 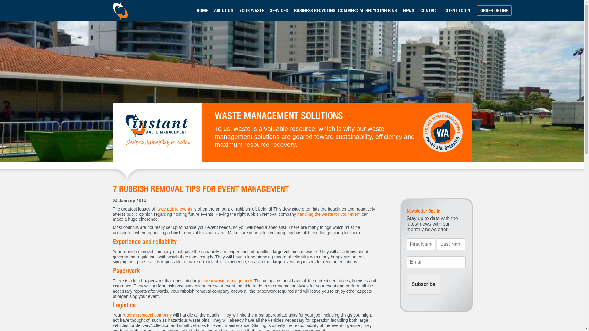 I want to click on NEWS, so click(x=409, y=11).